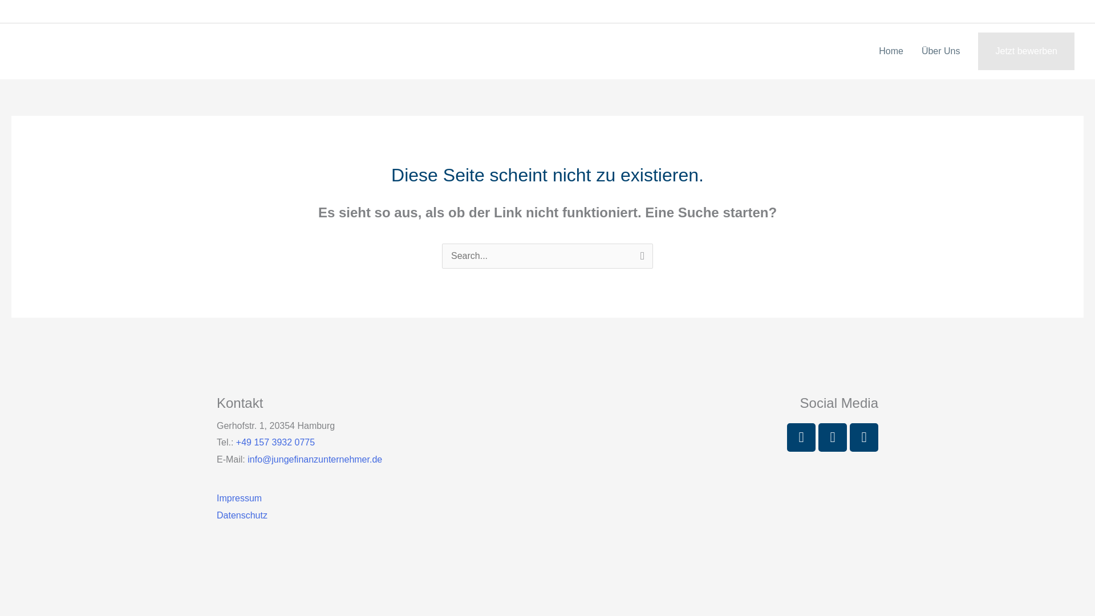 The width and height of the screenshot is (1095, 616). What do you see at coordinates (891, 51) in the screenshot?
I see `Home` at bounding box center [891, 51].